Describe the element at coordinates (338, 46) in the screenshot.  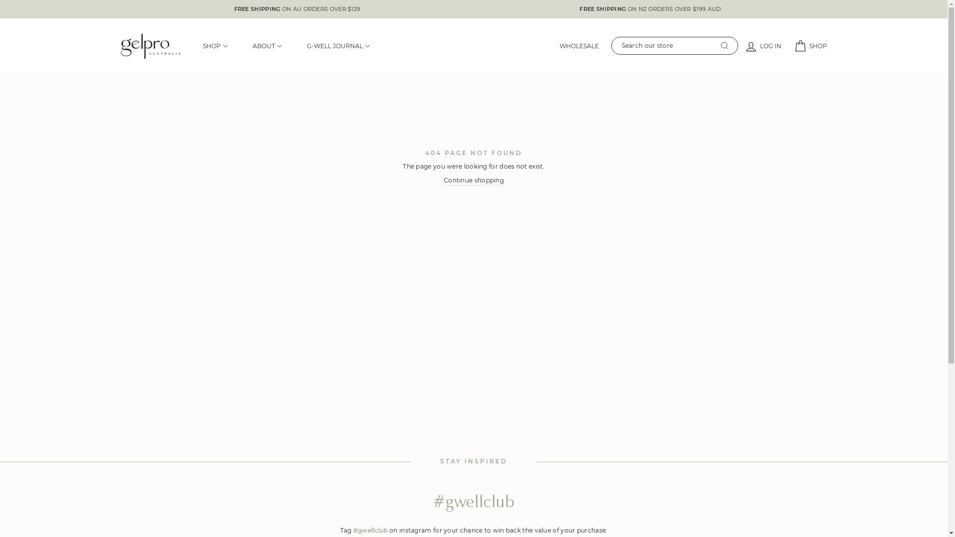
I see `G-WELL JOURNAL` at that location.